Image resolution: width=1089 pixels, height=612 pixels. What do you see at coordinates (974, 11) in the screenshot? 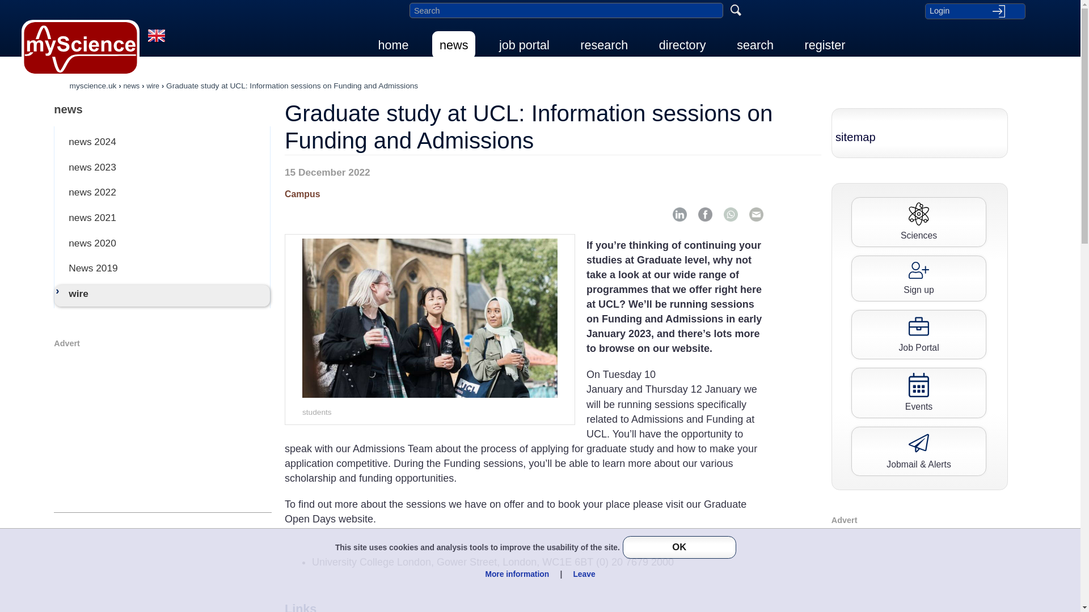
I see `Login` at bounding box center [974, 11].